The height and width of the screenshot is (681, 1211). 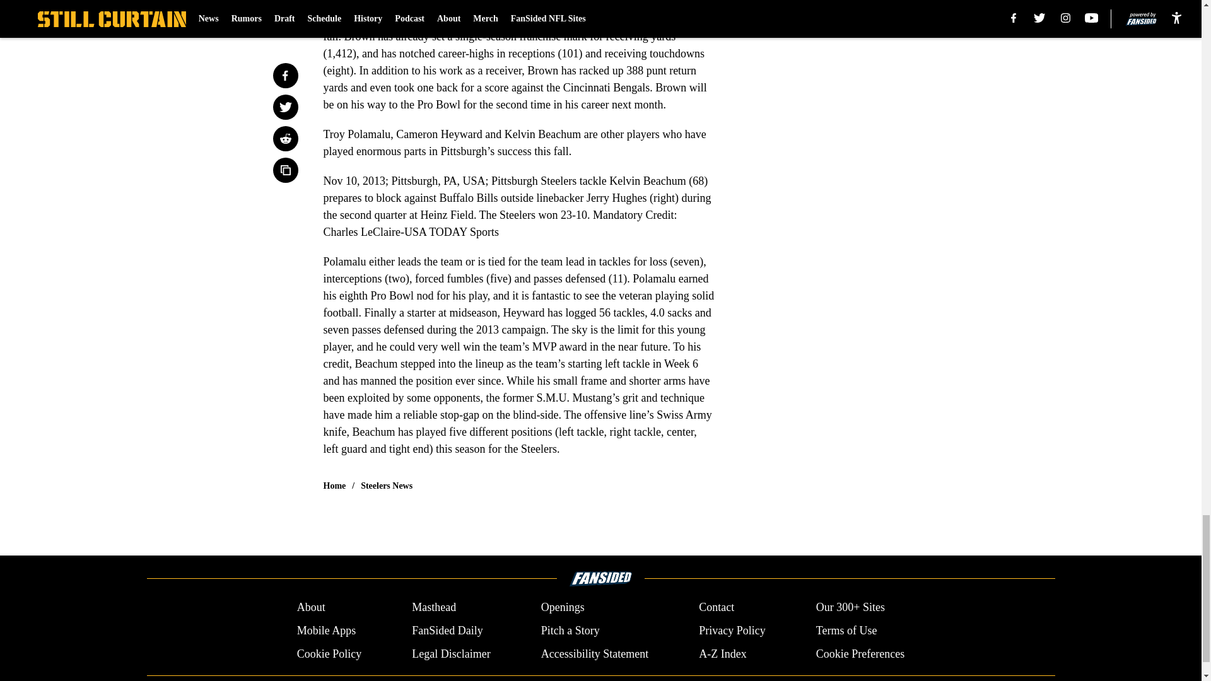 I want to click on Terms of Use, so click(x=846, y=631).